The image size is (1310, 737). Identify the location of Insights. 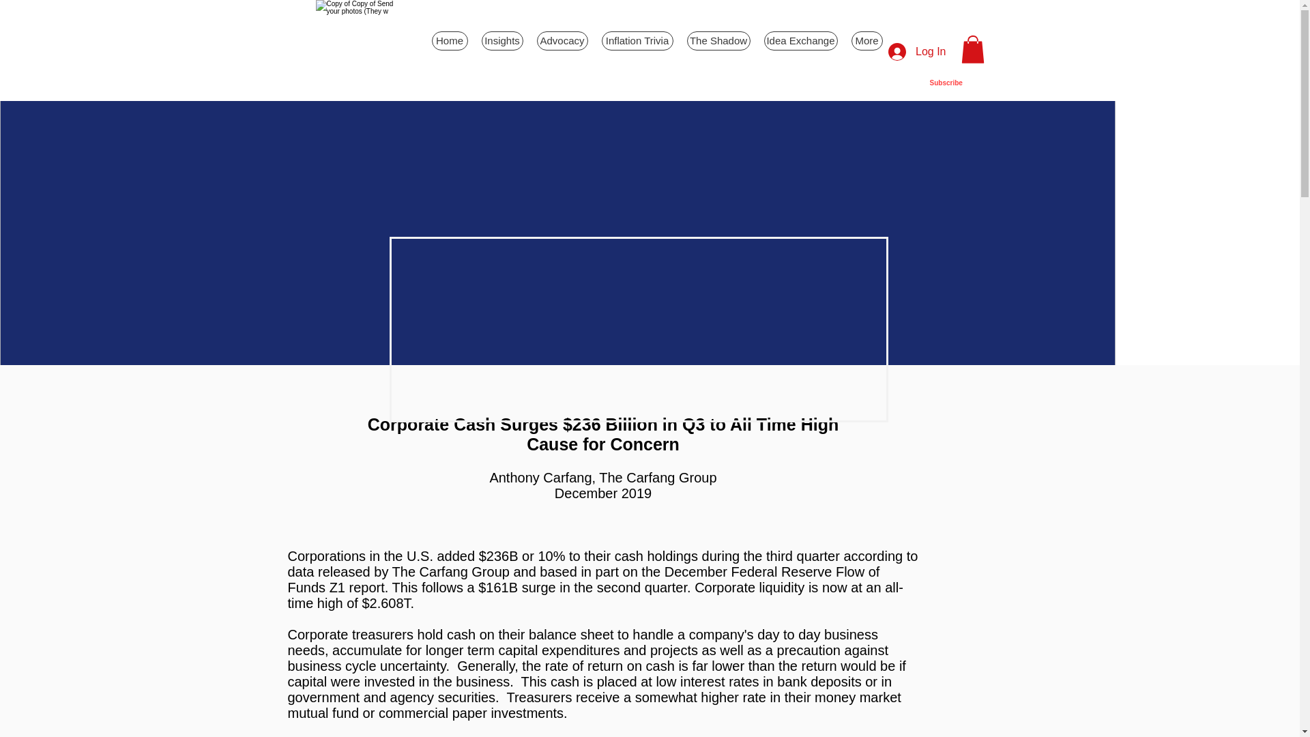
(502, 41).